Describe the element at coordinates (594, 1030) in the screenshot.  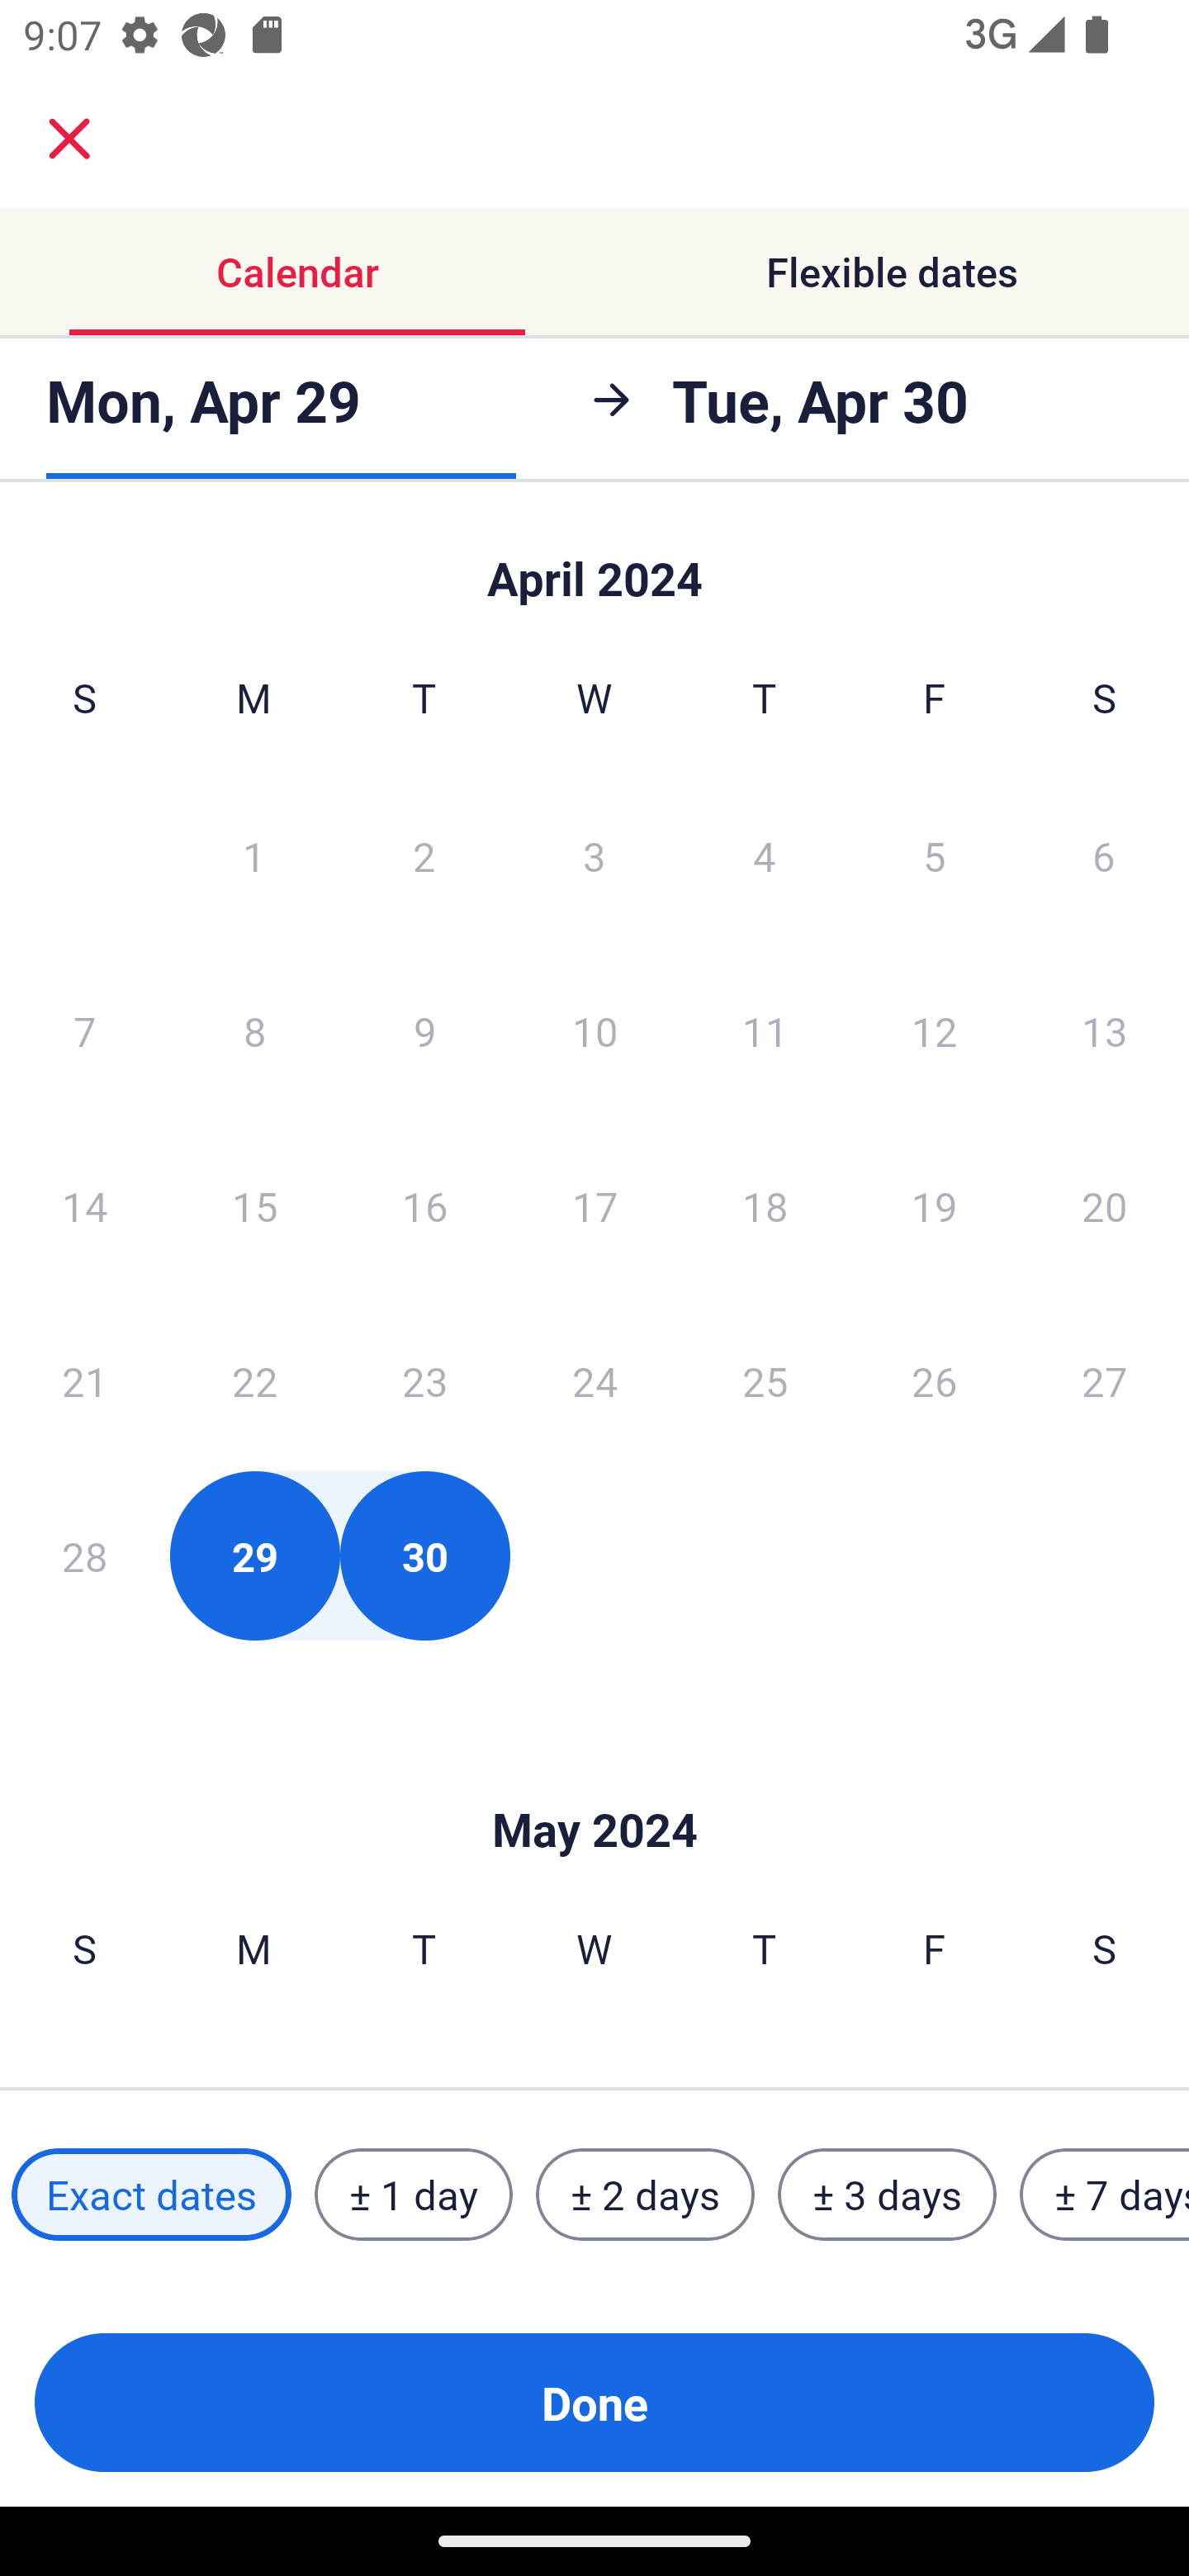
I see `10 Wednesday, April 10, 2024` at that location.